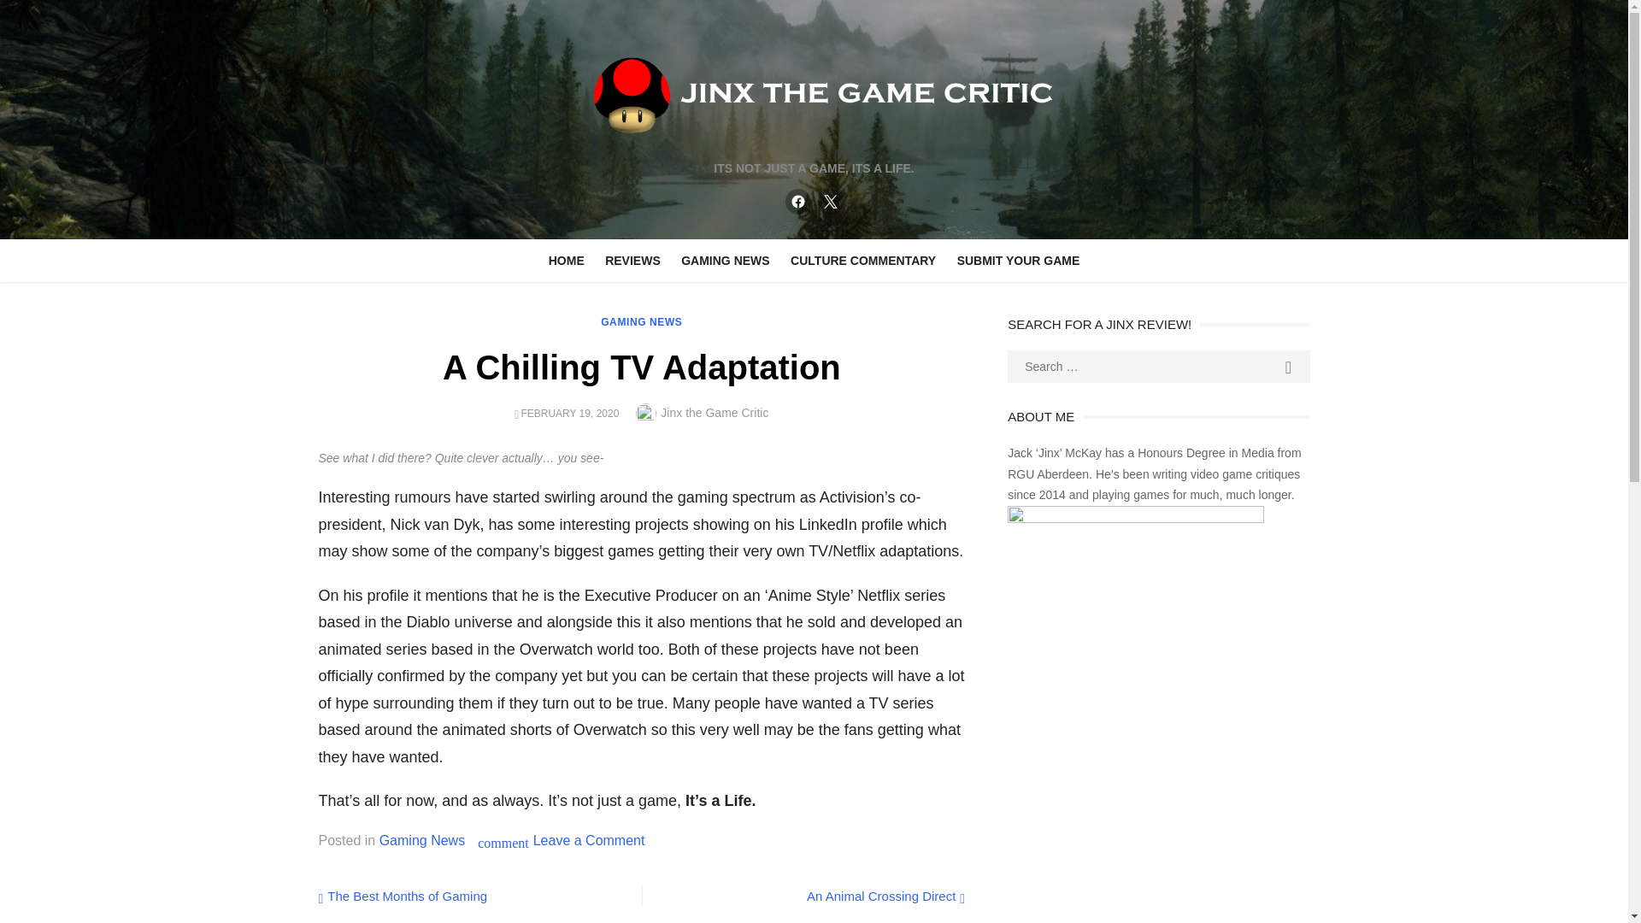  What do you see at coordinates (725, 261) in the screenshot?
I see `GAMING NEWS` at bounding box center [725, 261].